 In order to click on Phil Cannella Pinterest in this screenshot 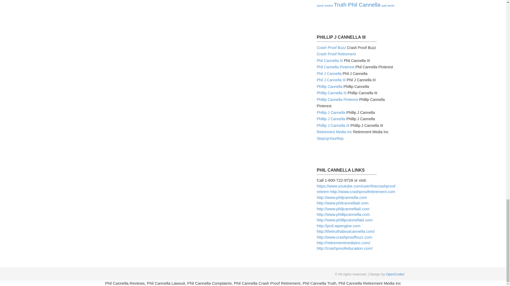, I will do `click(335, 67)`.